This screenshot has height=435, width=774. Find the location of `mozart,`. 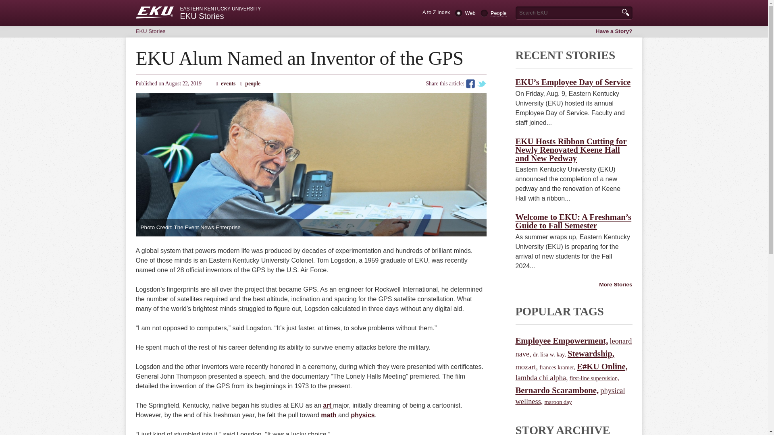

mozart, is located at coordinates (526, 367).